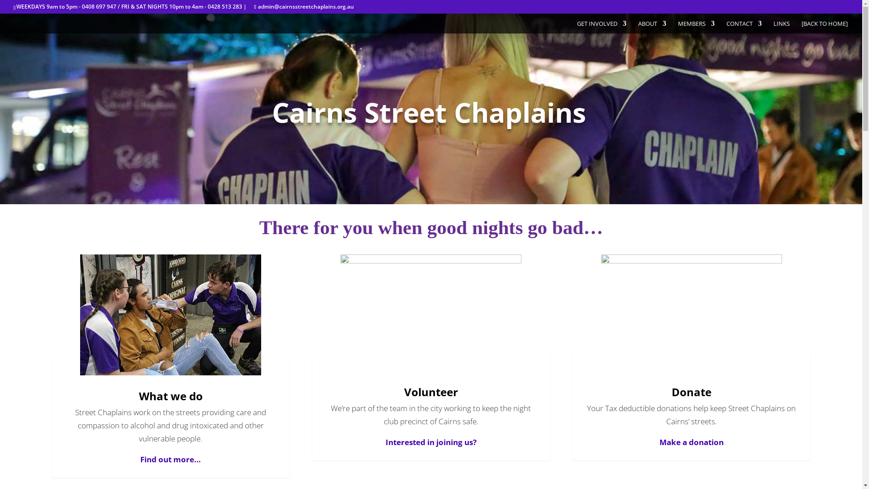 This screenshot has height=489, width=869. Describe the element at coordinates (696, 27) in the screenshot. I see `MEMBERS` at that location.